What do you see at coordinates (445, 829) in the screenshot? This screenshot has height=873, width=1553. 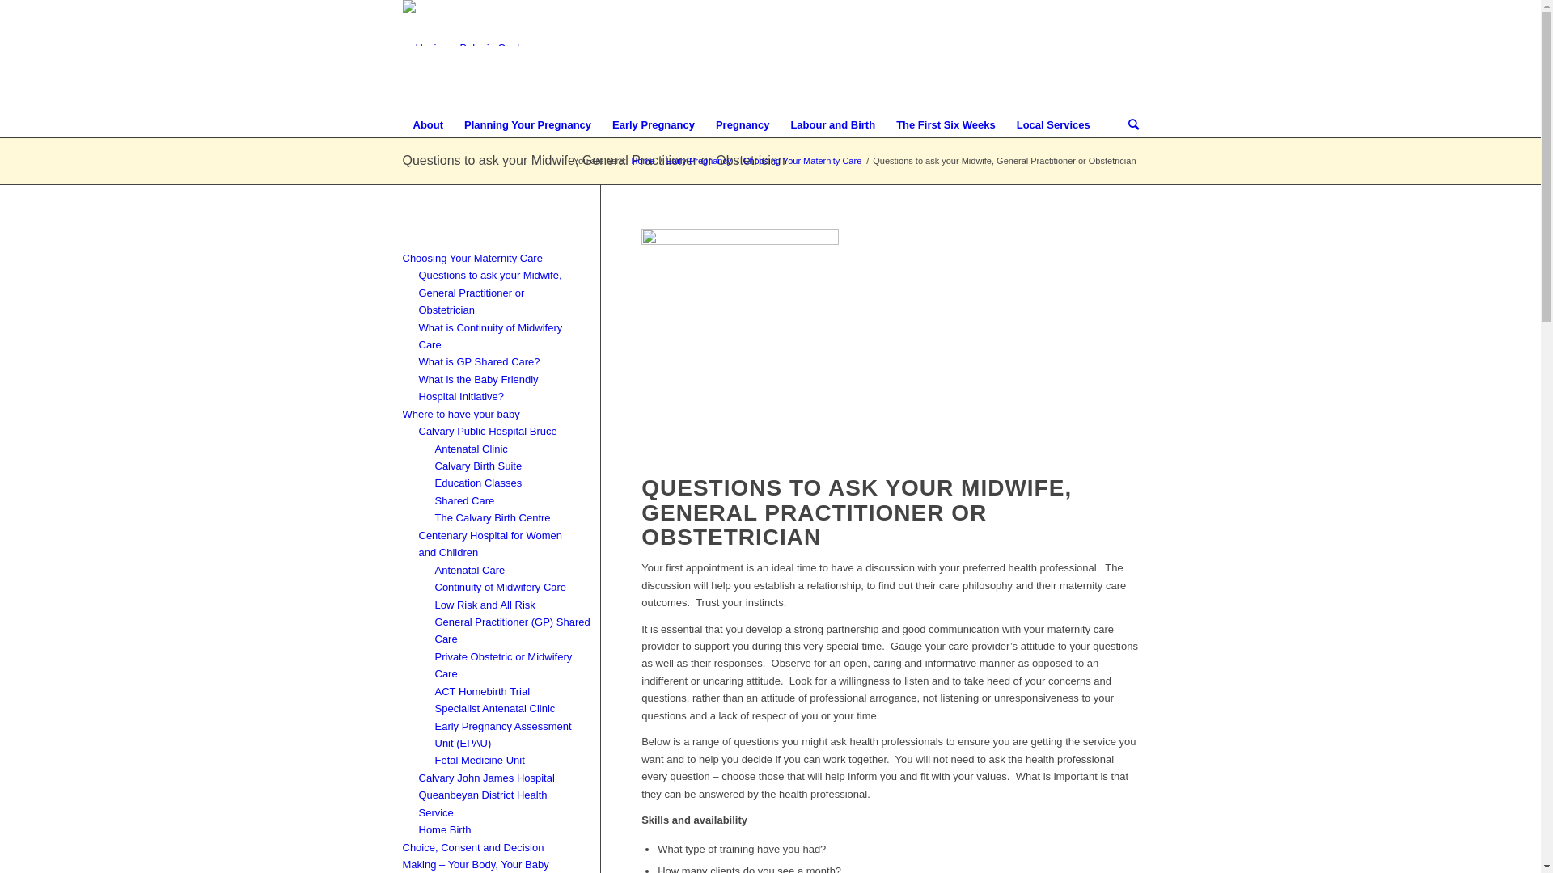 I see `Home Birth` at bounding box center [445, 829].